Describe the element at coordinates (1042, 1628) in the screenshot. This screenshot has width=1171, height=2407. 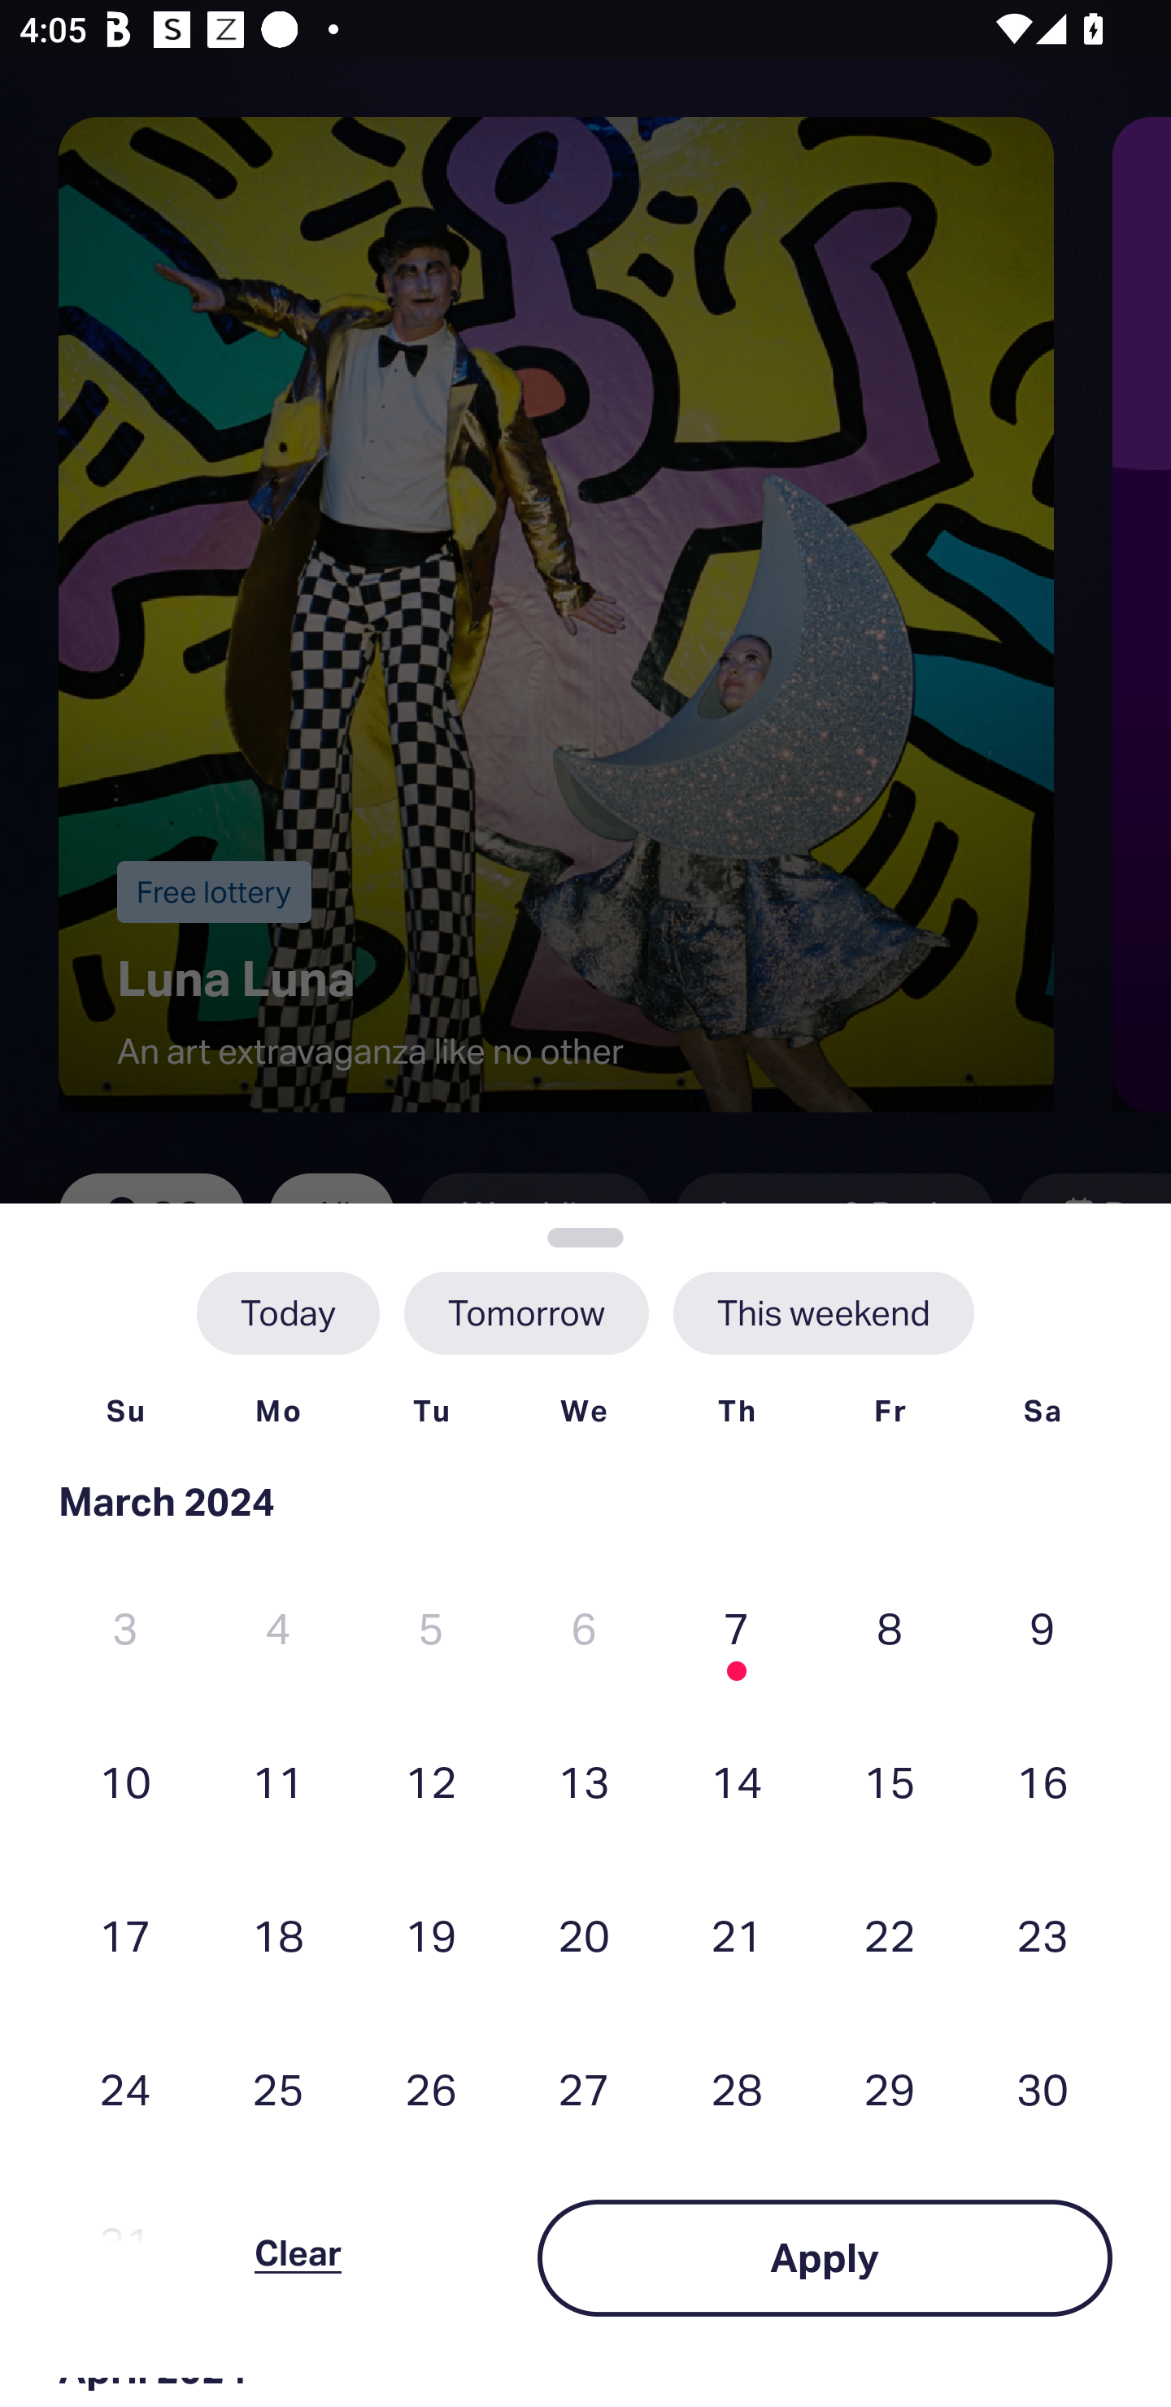
I see `9` at that location.